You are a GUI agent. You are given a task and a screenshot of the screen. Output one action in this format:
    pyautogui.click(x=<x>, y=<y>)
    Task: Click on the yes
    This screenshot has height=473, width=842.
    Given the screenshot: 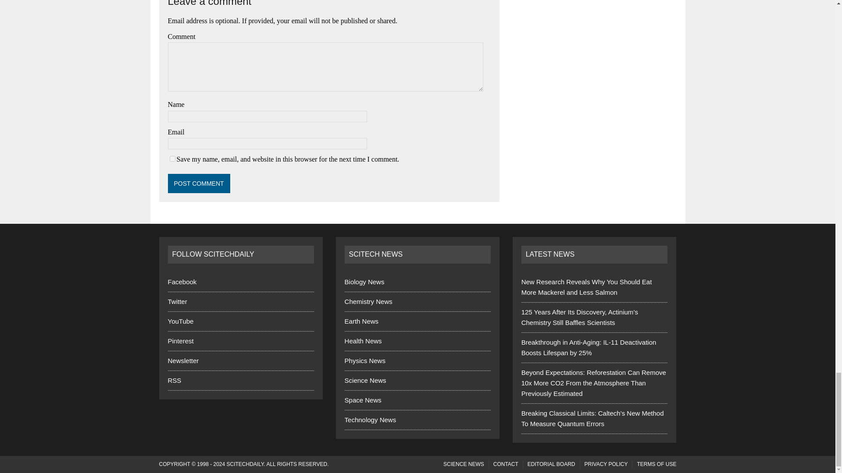 What is the action you would take?
    pyautogui.click(x=172, y=159)
    